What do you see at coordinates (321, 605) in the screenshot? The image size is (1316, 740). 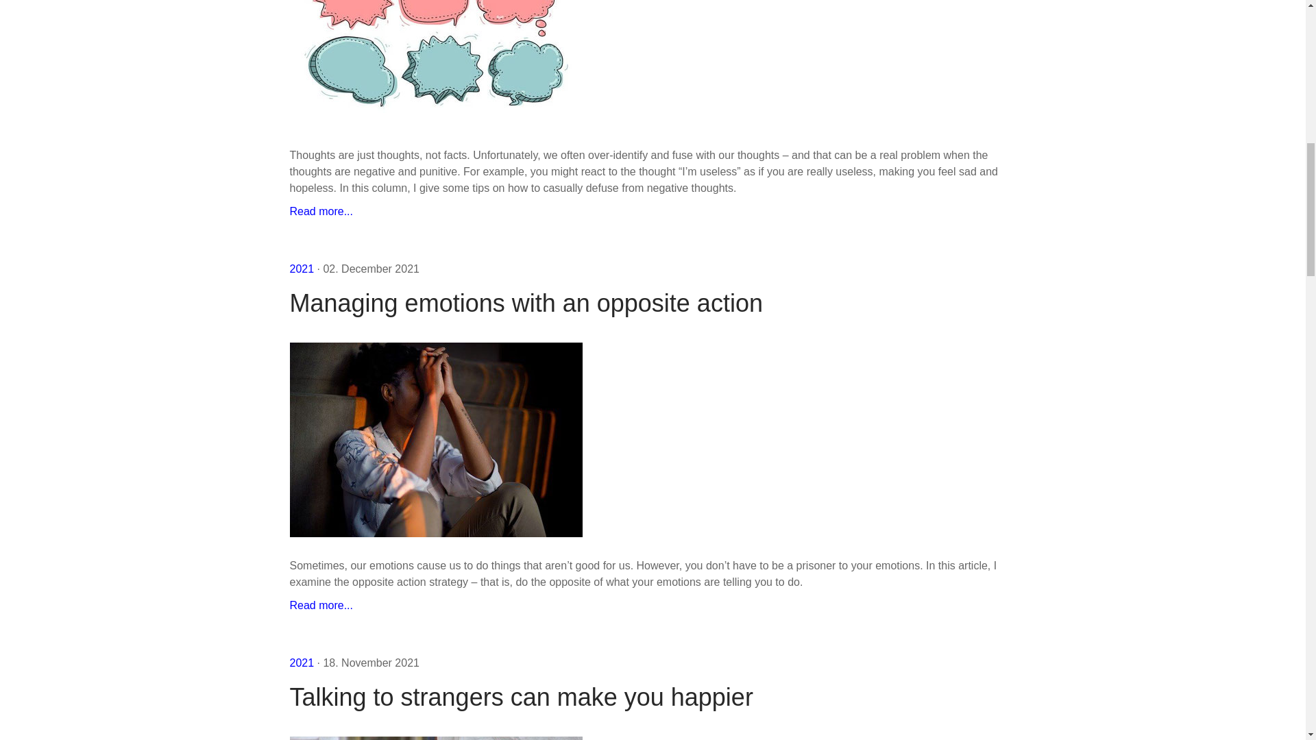 I see `Managing emotions with an opposite action` at bounding box center [321, 605].